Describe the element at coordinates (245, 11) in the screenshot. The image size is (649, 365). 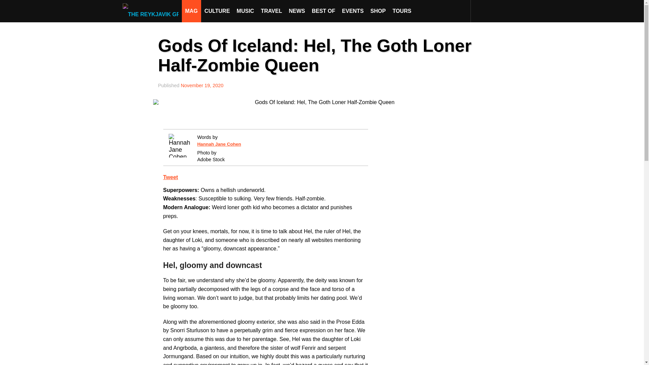
I see `MUSIC` at that location.